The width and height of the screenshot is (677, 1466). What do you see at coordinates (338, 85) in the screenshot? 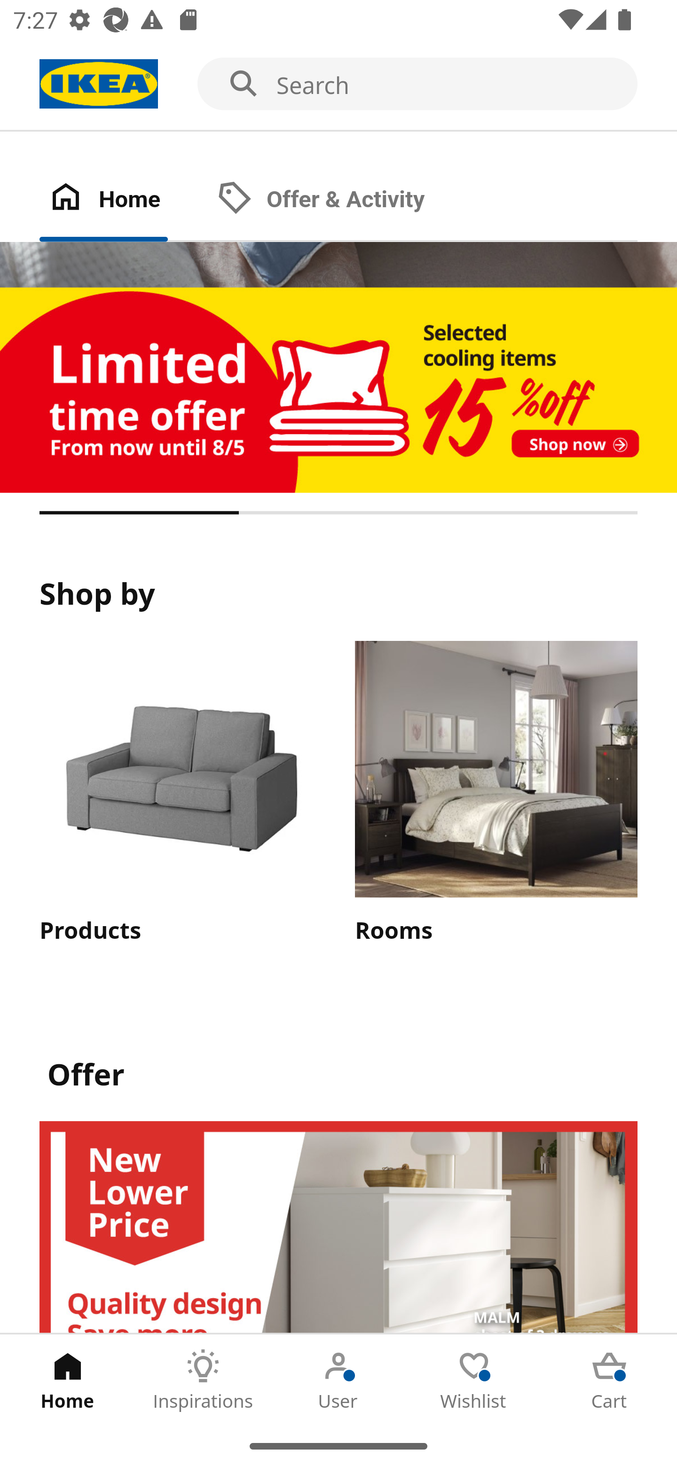
I see `Search` at bounding box center [338, 85].